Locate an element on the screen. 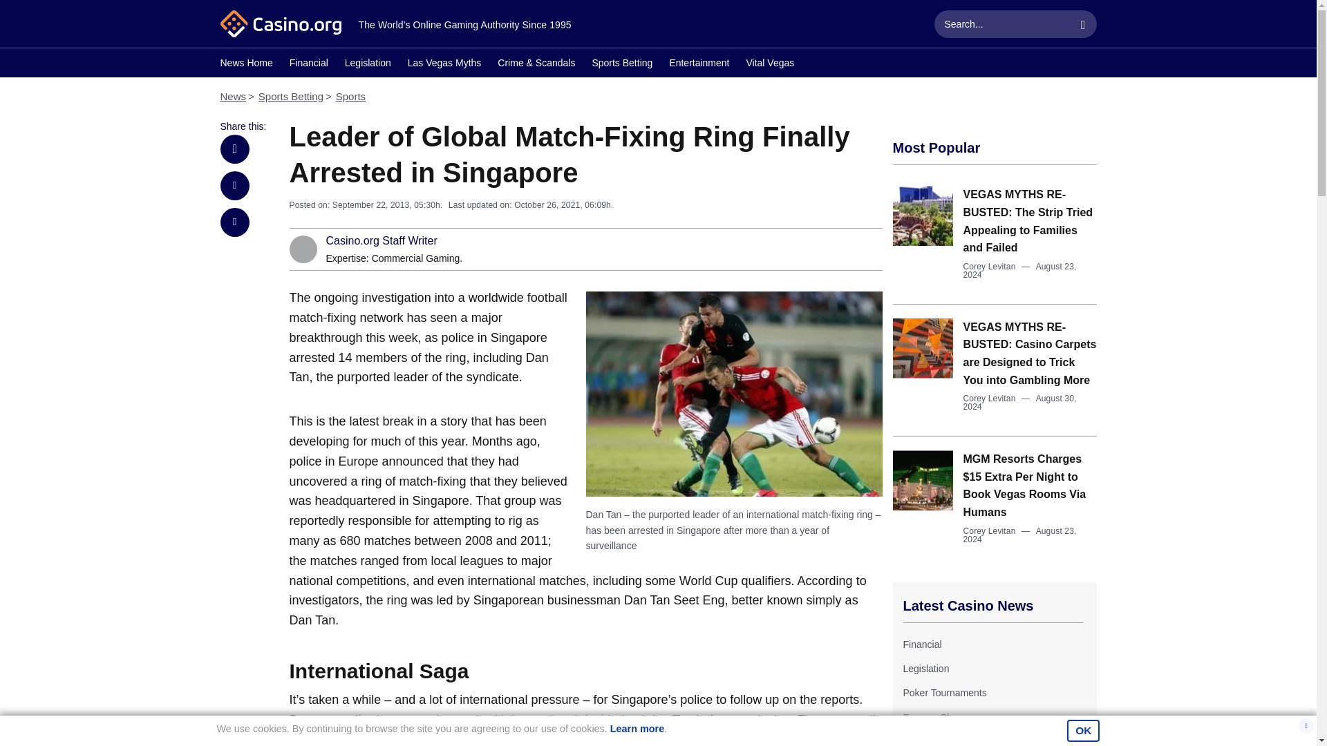  Sports Betting is located at coordinates (291, 95).